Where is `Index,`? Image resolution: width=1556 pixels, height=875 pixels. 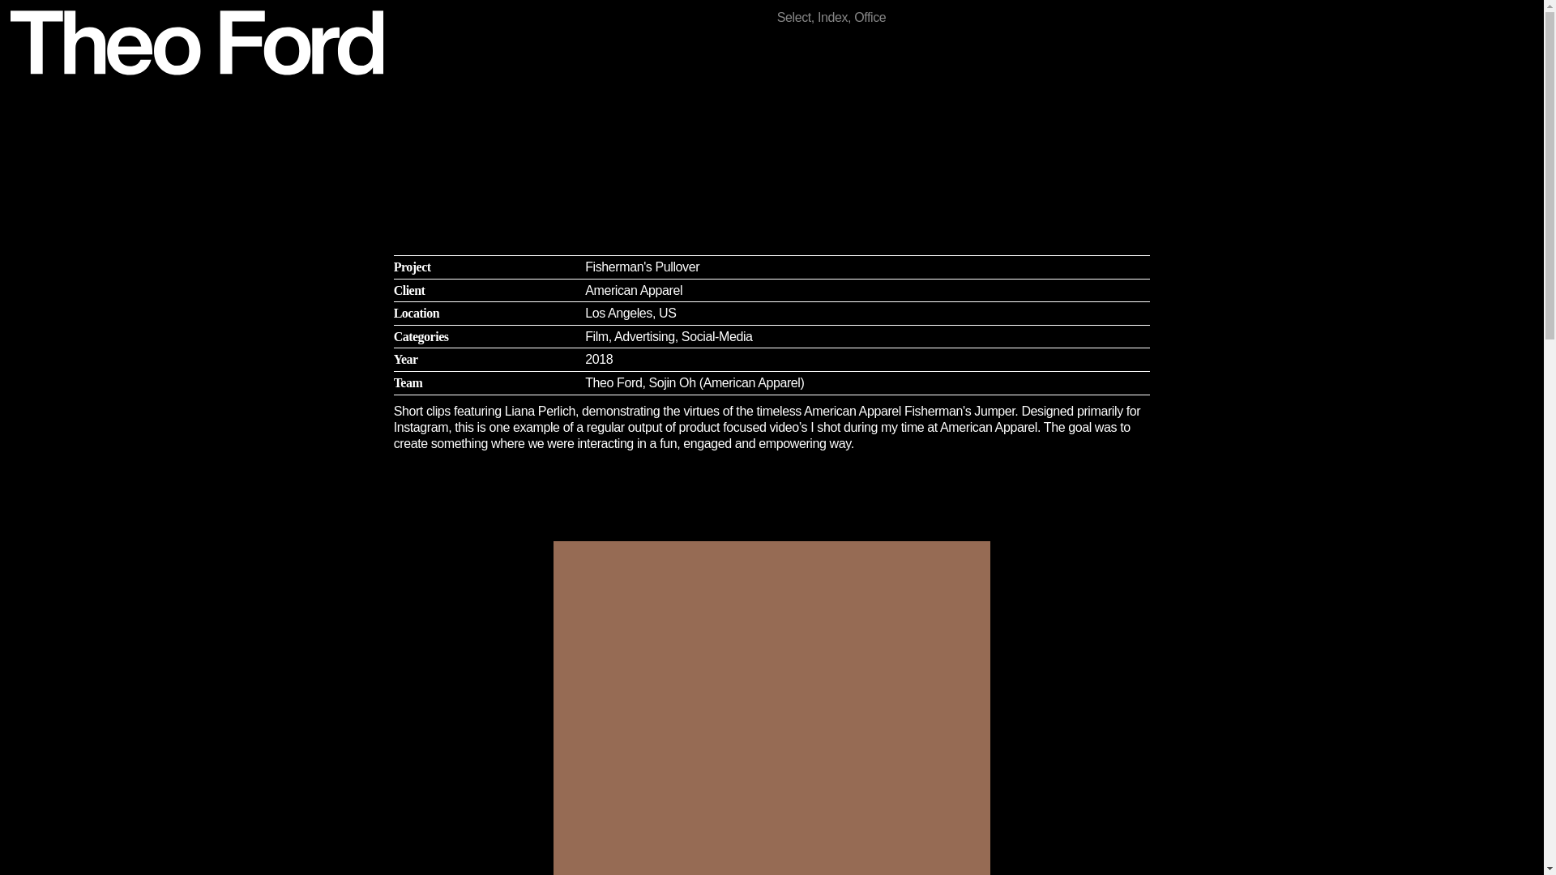 Index, is located at coordinates (836, 16).